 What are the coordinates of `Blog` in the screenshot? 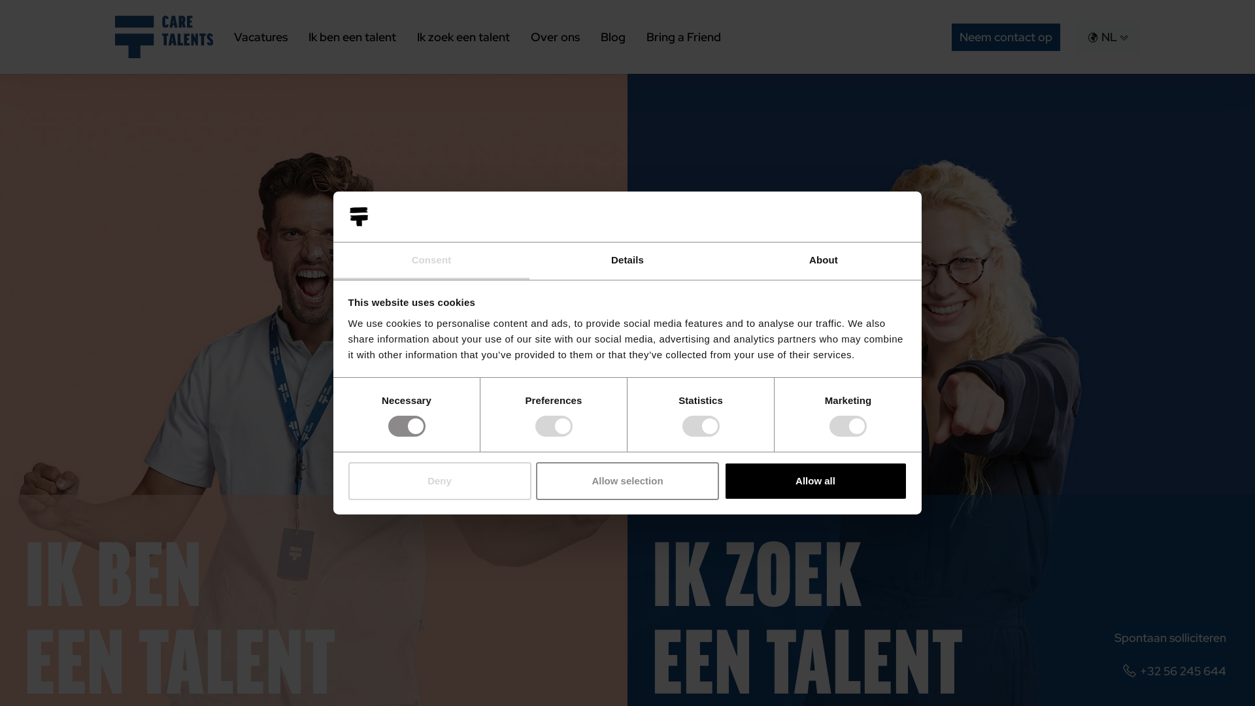 It's located at (613, 37).